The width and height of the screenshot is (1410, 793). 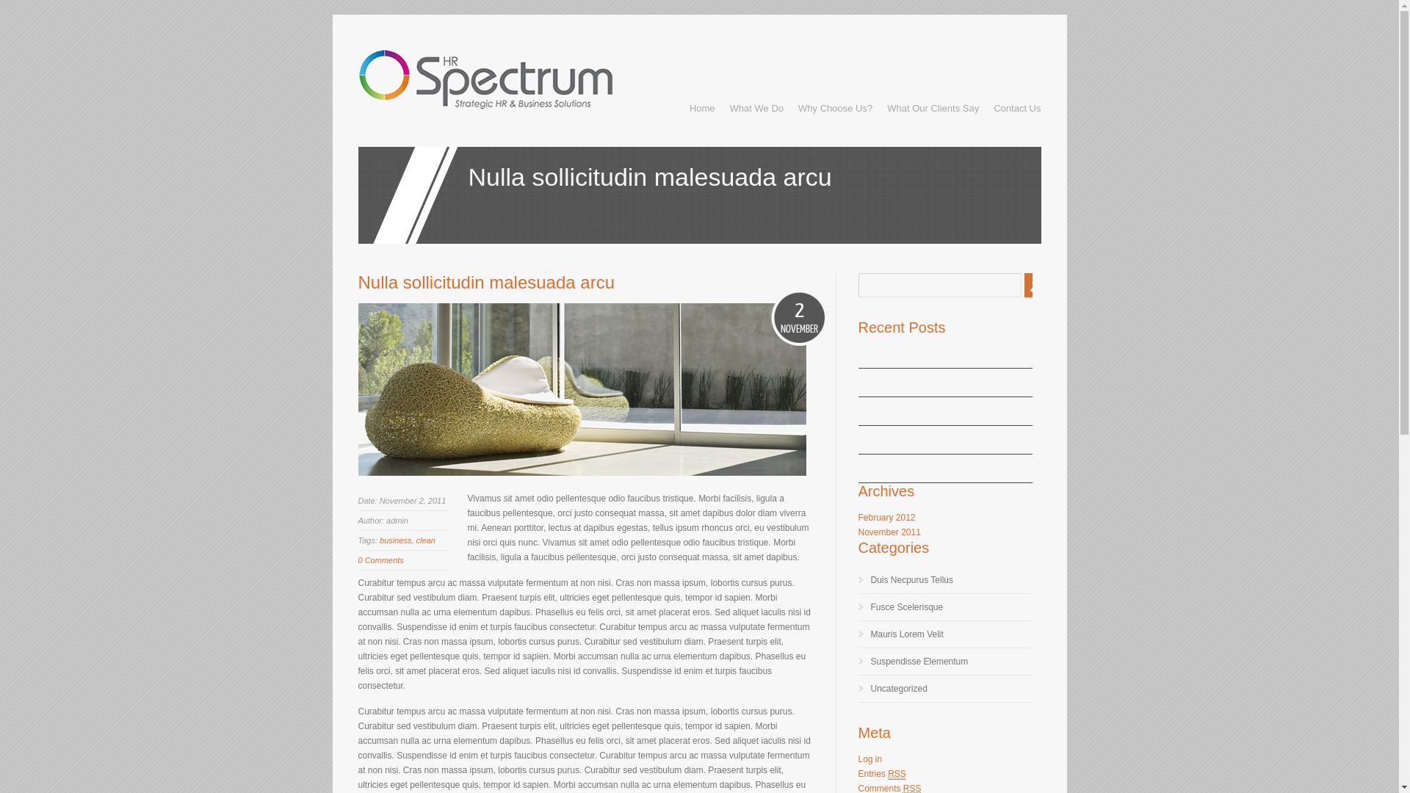 What do you see at coordinates (933, 109) in the screenshot?
I see `What Our Clients Say` at bounding box center [933, 109].